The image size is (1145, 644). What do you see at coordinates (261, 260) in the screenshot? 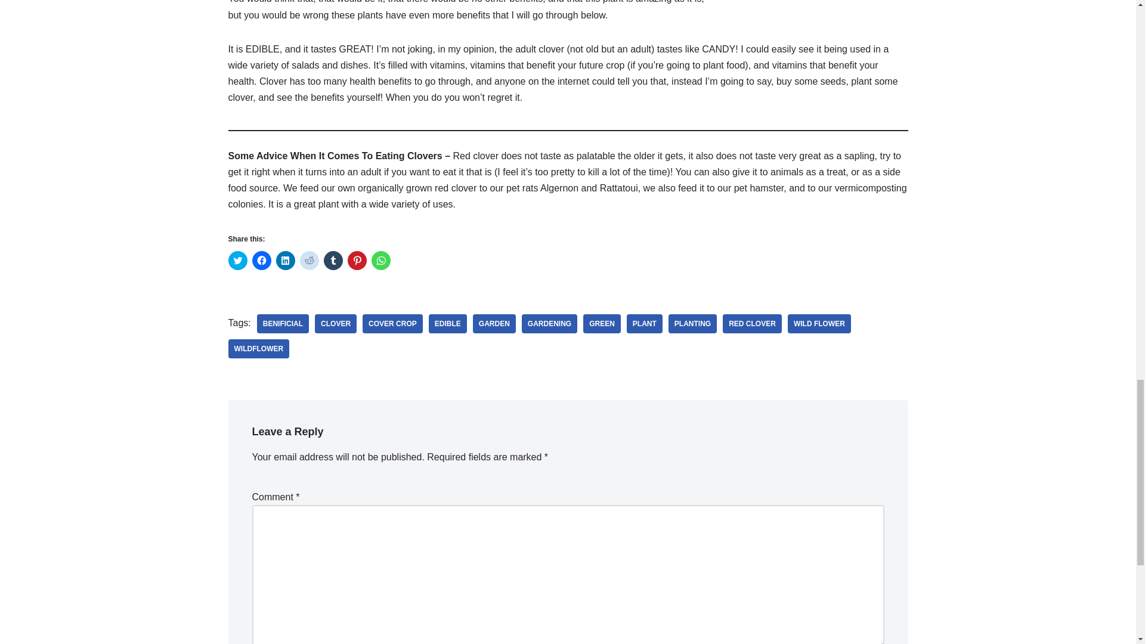
I see `Click to share on Facebook` at bounding box center [261, 260].